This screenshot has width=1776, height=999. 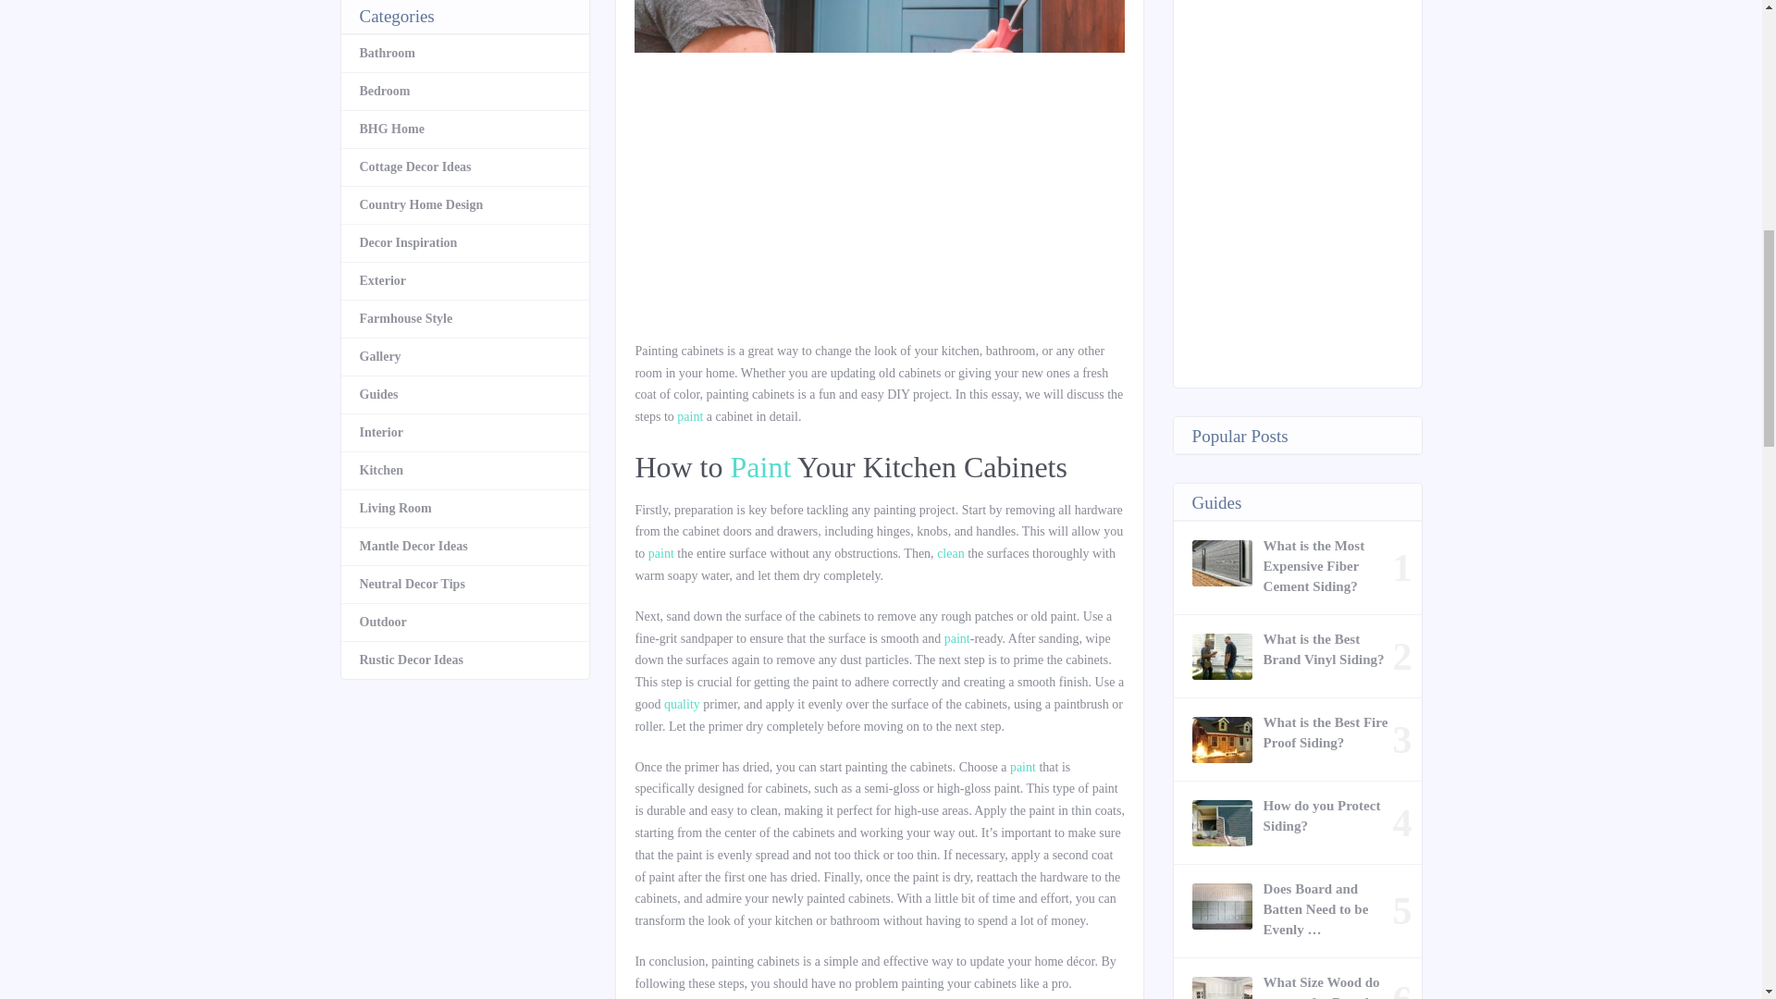 What do you see at coordinates (956, 638) in the screenshot?
I see `paint` at bounding box center [956, 638].